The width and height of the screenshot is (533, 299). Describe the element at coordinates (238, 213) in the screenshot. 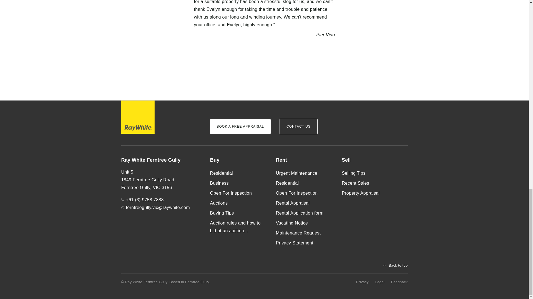

I see `Buying Tips` at that location.